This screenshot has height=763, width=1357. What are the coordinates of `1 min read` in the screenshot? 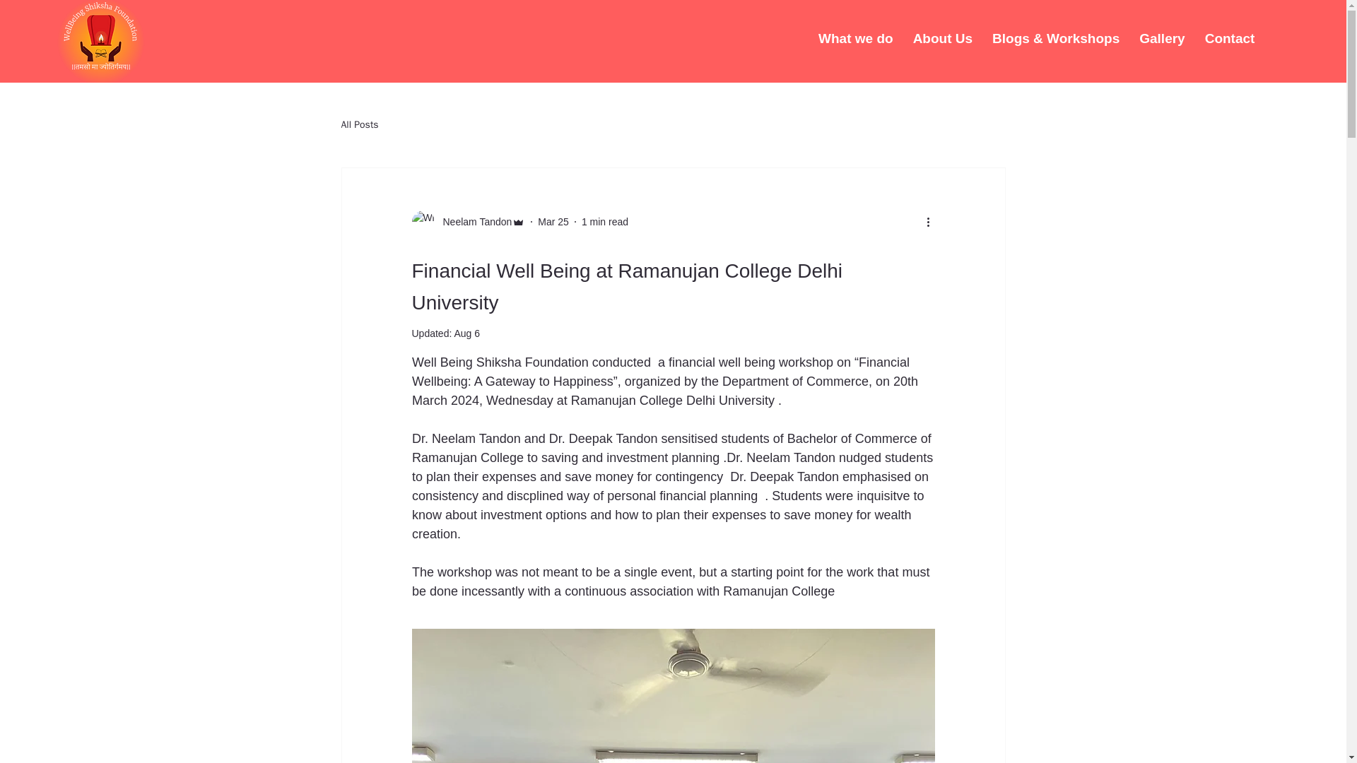 It's located at (605, 221).